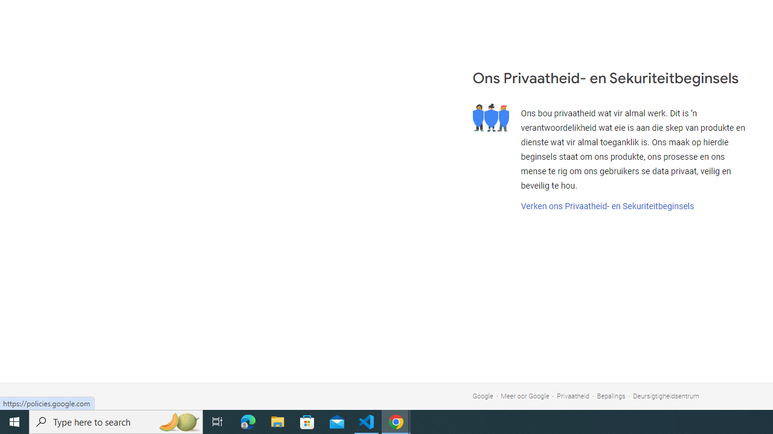 The width and height of the screenshot is (773, 434). What do you see at coordinates (525, 395) in the screenshot?
I see `Meer oor Google` at bounding box center [525, 395].